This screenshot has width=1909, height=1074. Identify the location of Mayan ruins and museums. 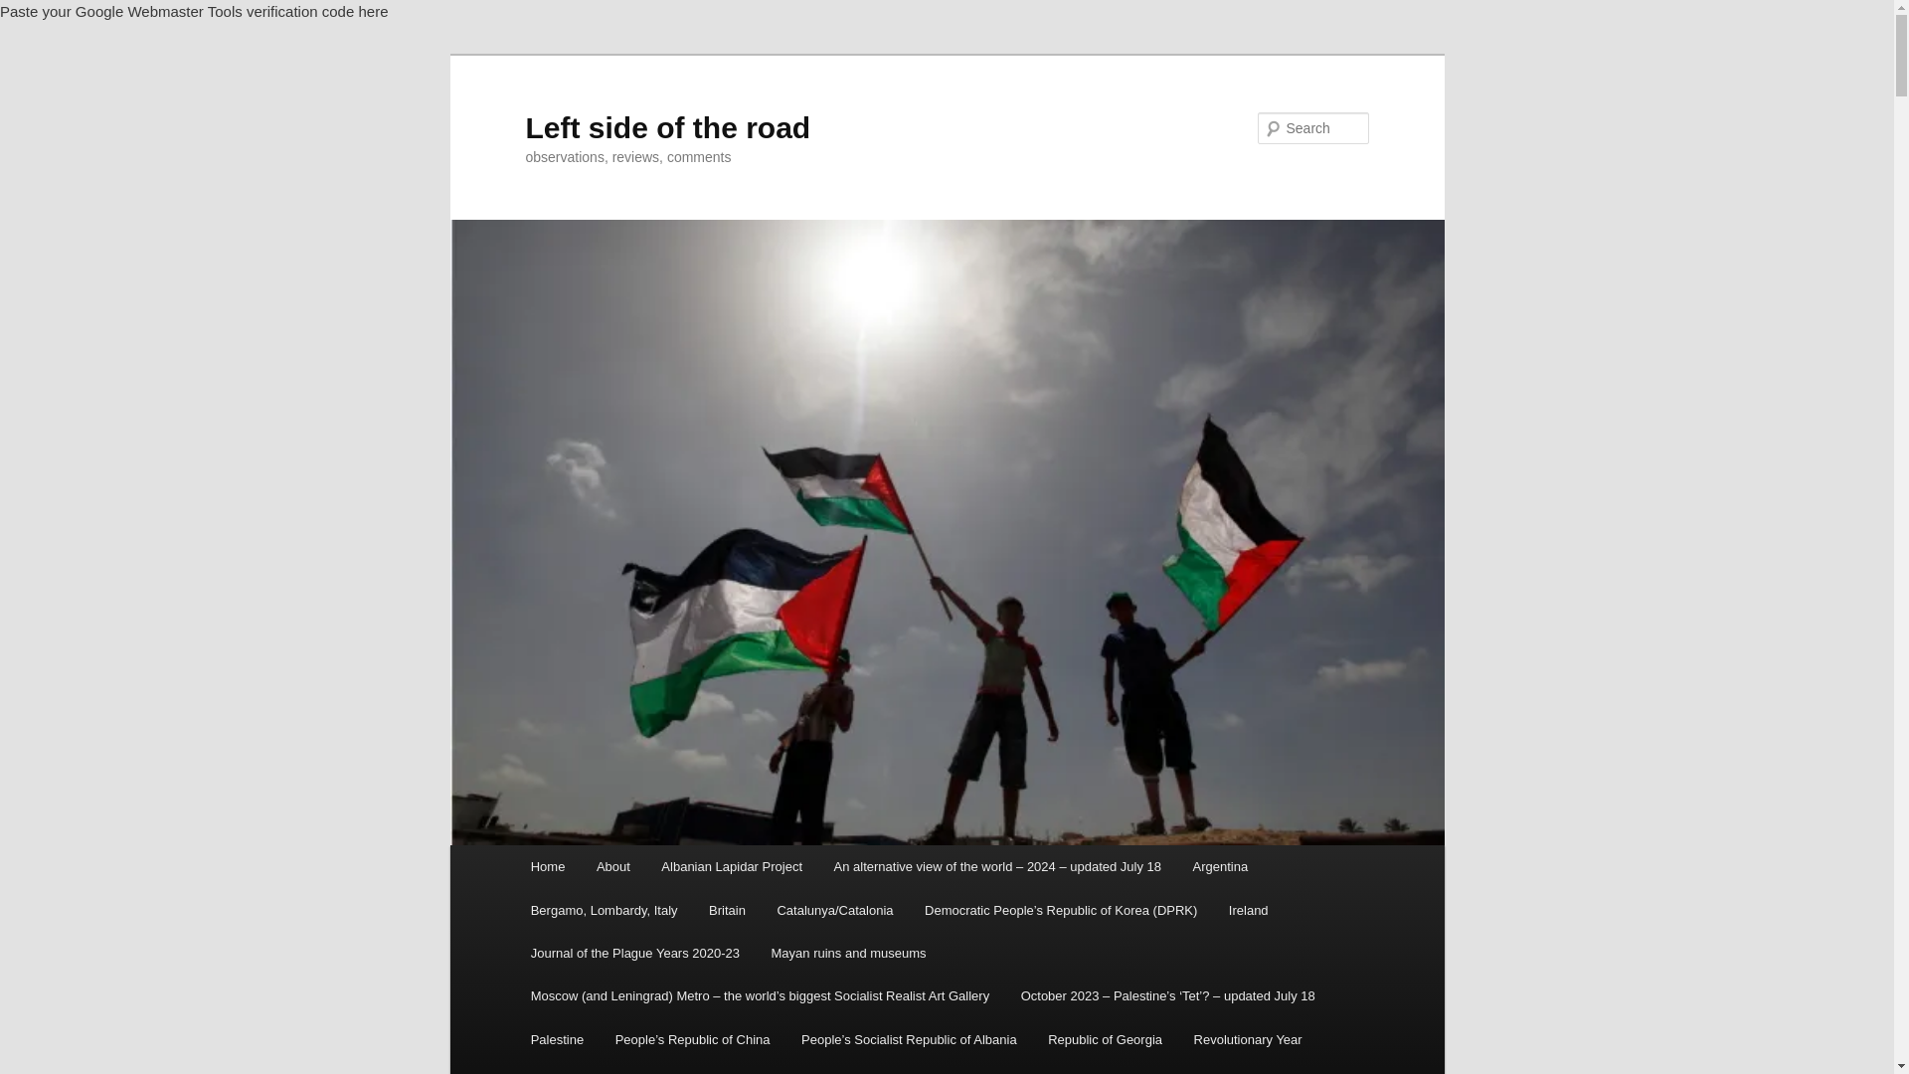
(849, 953).